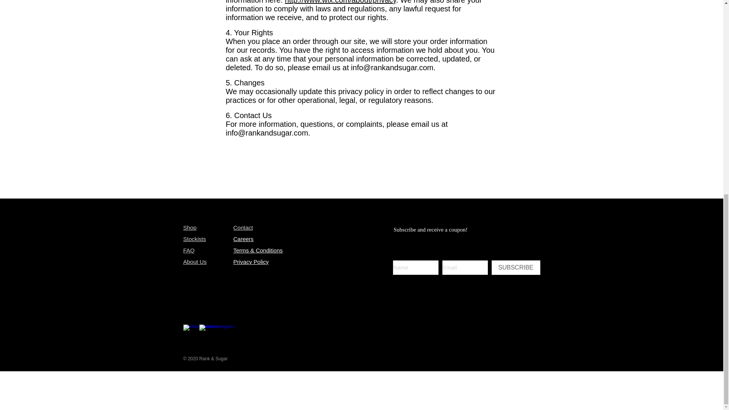  I want to click on FAQ, so click(188, 251).